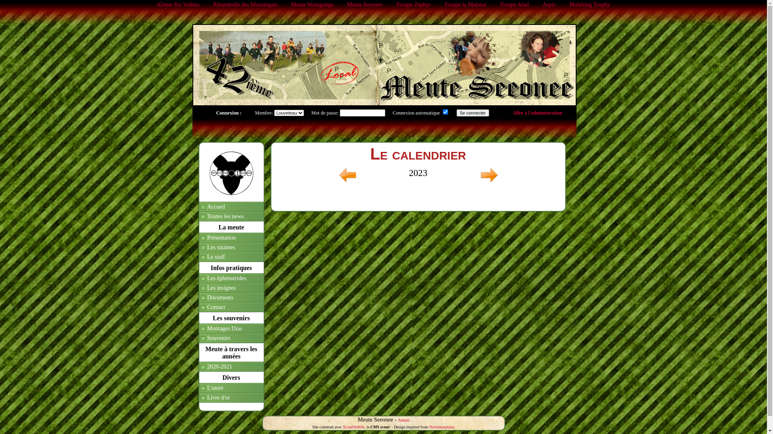 The height and width of the screenshot is (434, 773). Describe the element at coordinates (312, 4) in the screenshot. I see `Meute Waingunga` at that location.